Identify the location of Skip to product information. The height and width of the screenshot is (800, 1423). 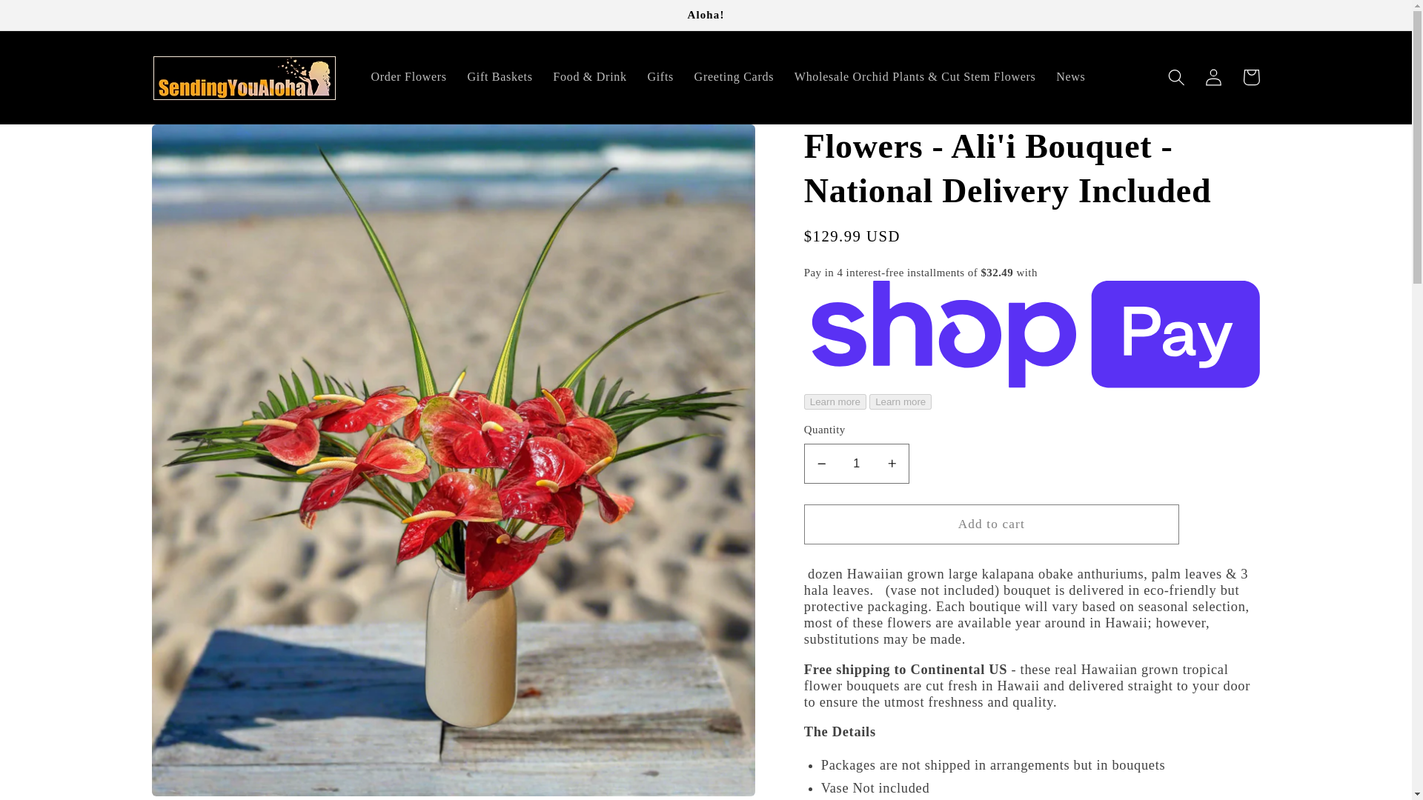
(202, 144).